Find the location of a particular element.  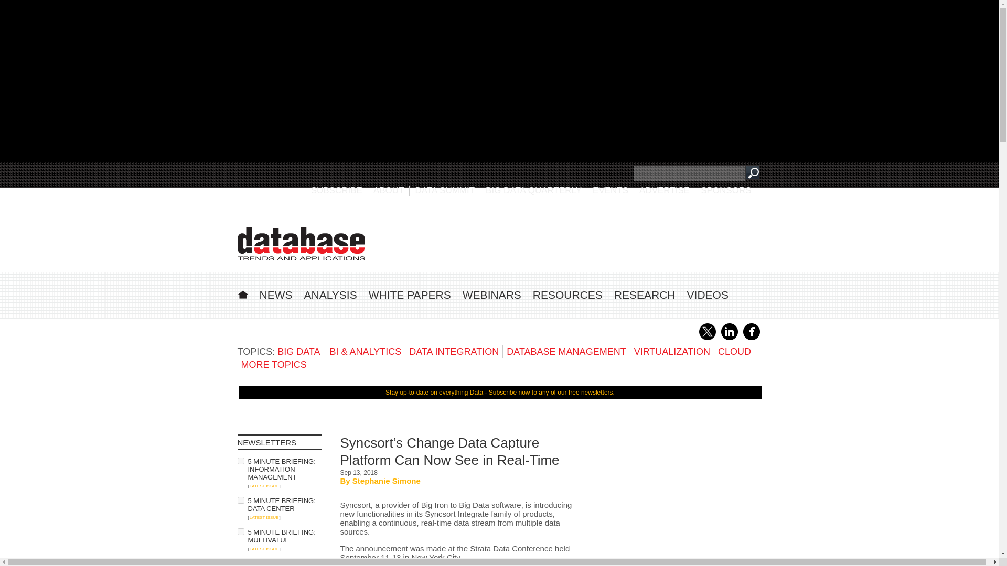

DBTA on Facebook is located at coordinates (751, 338).